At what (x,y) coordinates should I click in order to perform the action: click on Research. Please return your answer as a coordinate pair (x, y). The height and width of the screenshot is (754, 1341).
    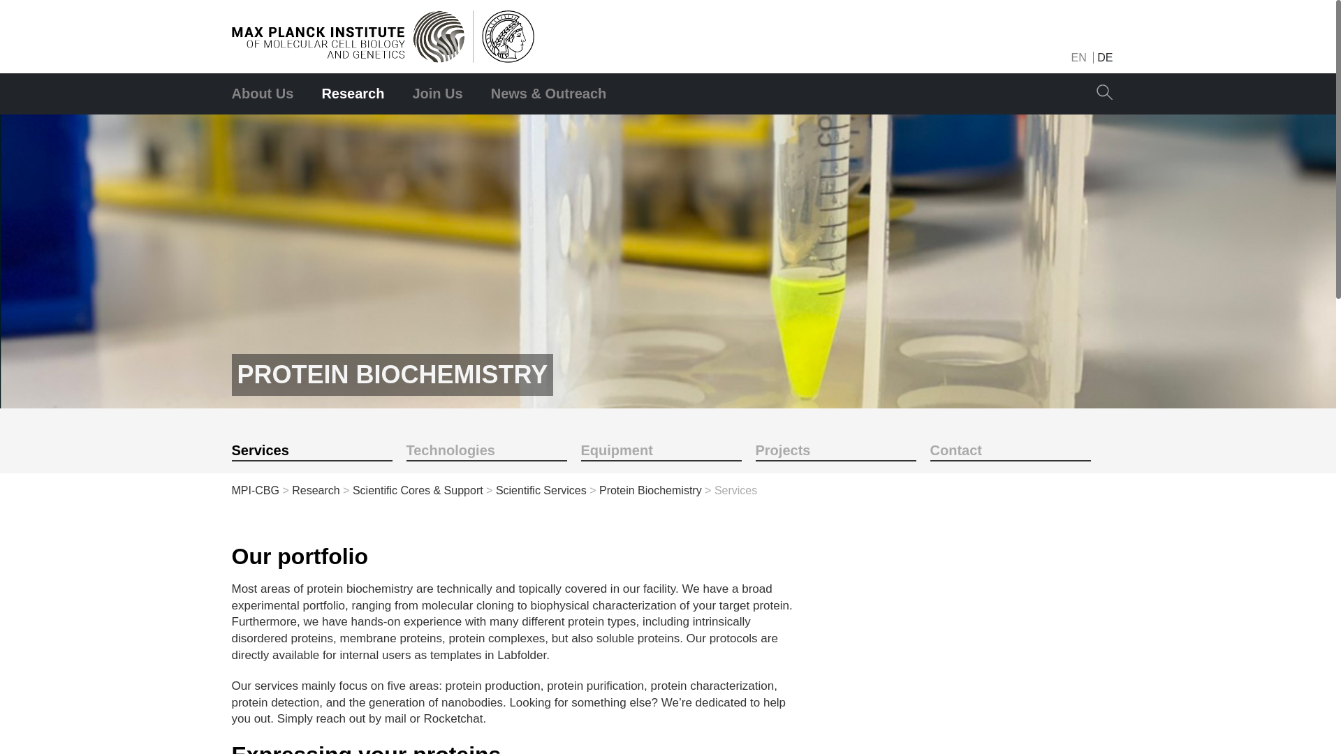
    Looking at the image, I should click on (316, 490).